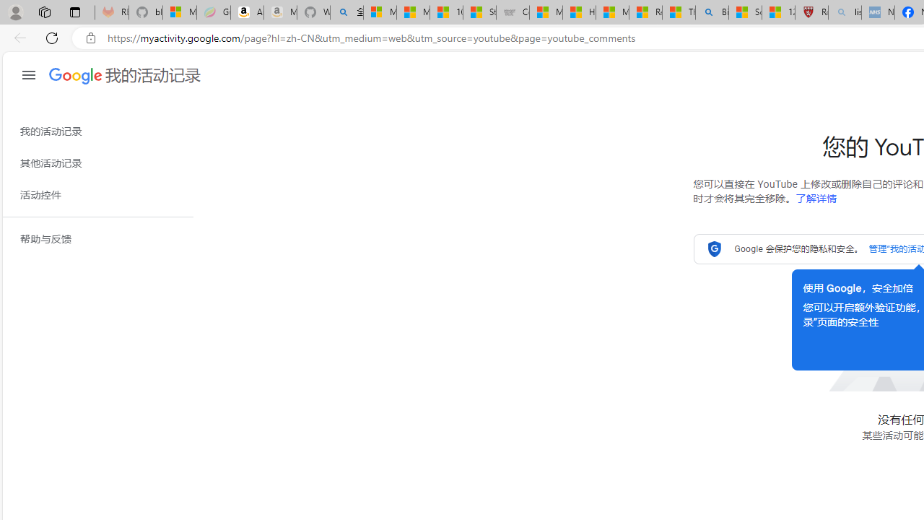 This screenshot has width=924, height=520. Describe the element at coordinates (845, 13) in the screenshot. I see `list of asthma inhalers uk - Search - Sleeping` at that location.